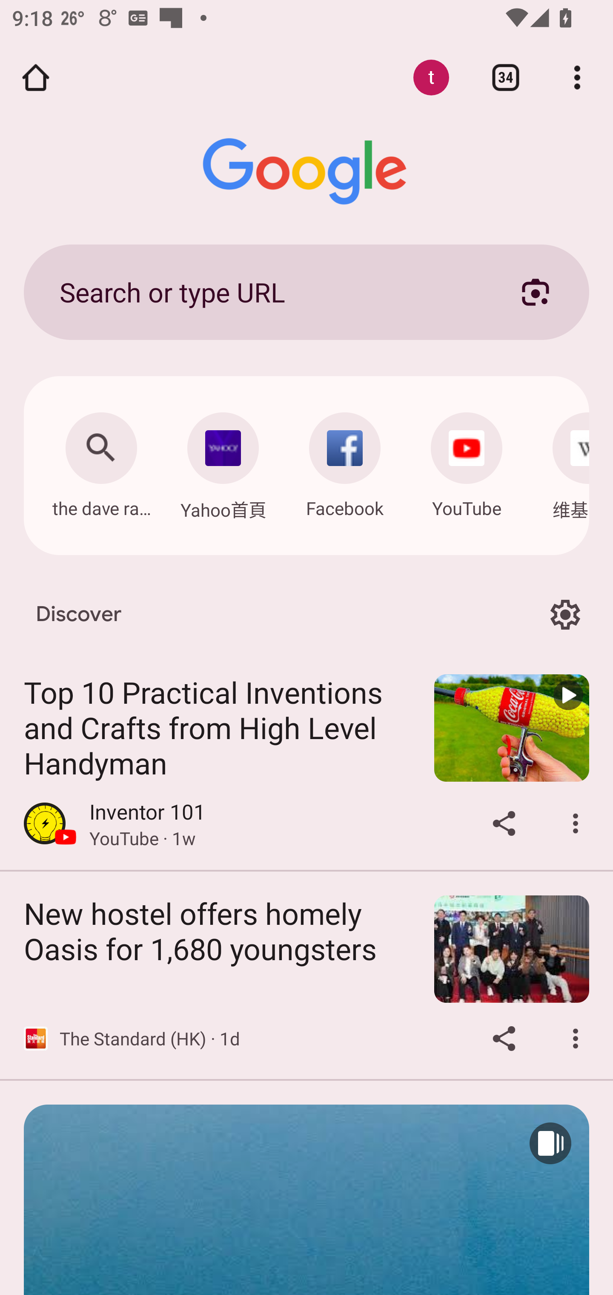 This screenshot has height=1295, width=613. Describe the element at coordinates (467, 461) in the screenshot. I see `Navigate: YouTube: m.youtube.com YouTube` at that location.